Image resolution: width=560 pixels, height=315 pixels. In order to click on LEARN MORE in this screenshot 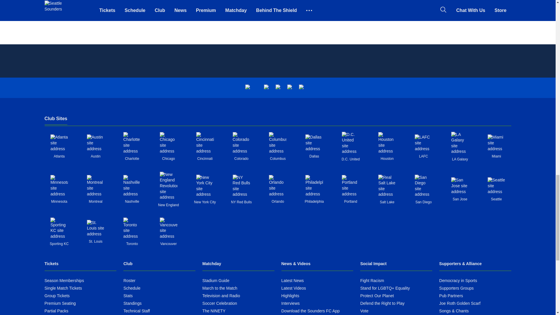, I will do `click(255, 5)`.